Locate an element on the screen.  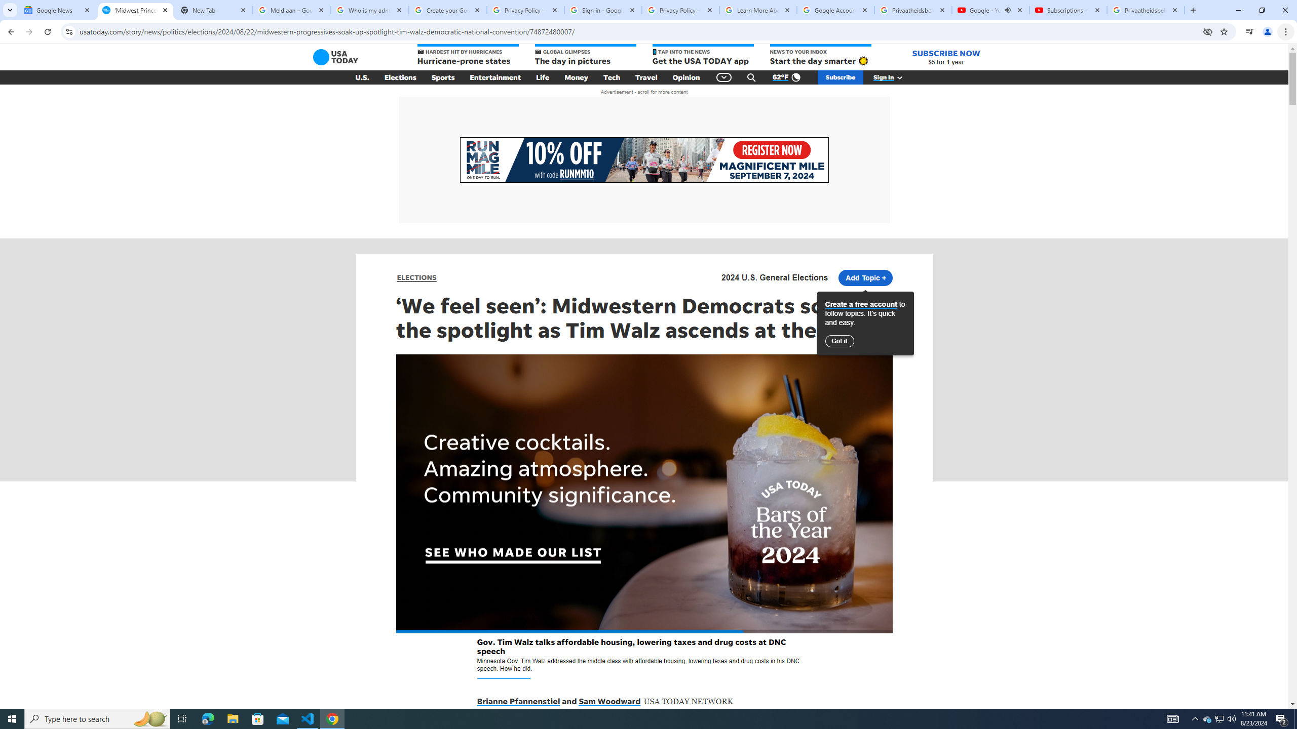
Search tabs is located at coordinates (10, 10).